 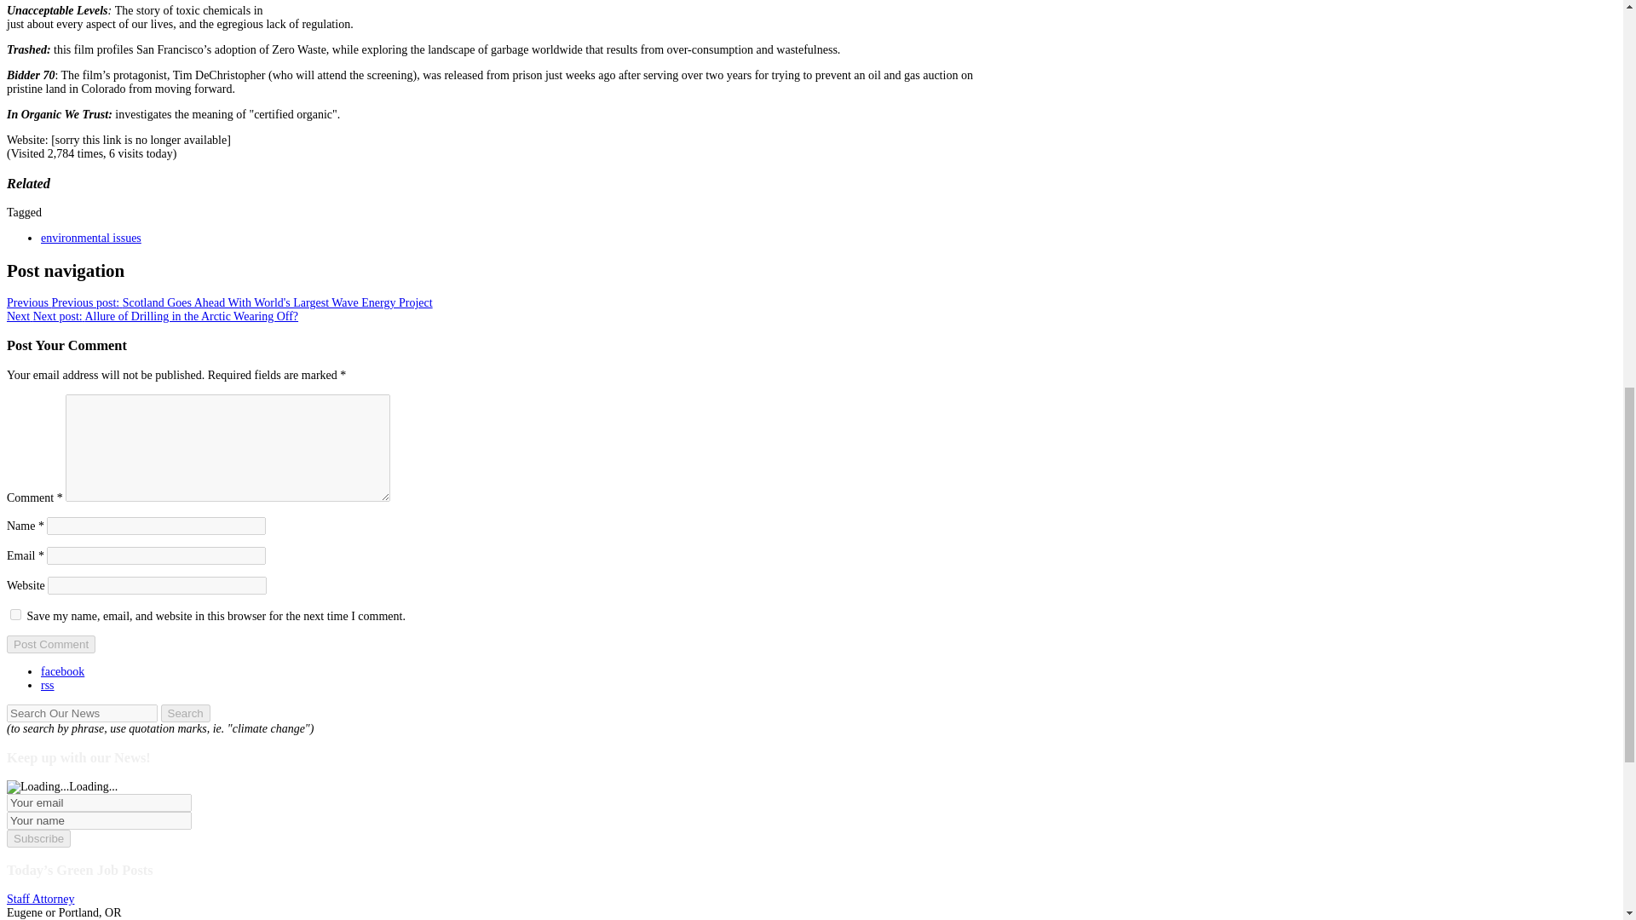 What do you see at coordinates (63, 671) in the screenshot?
I see `Facebook` at bounding box center [63, 671].